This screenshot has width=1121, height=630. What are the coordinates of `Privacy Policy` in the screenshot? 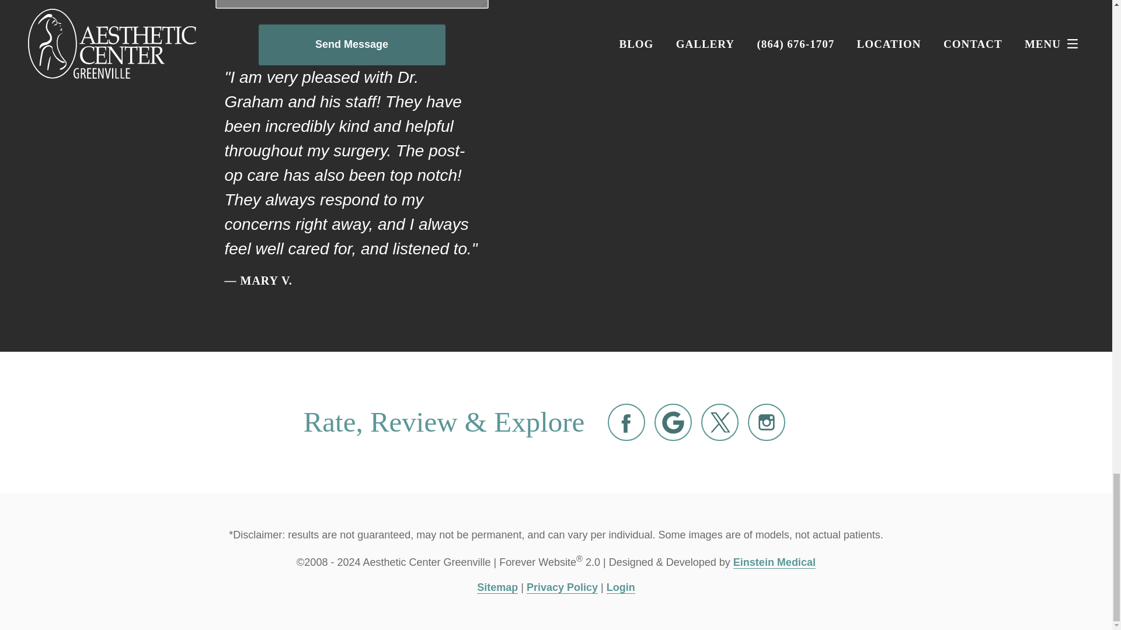 It's located at (562, 587).